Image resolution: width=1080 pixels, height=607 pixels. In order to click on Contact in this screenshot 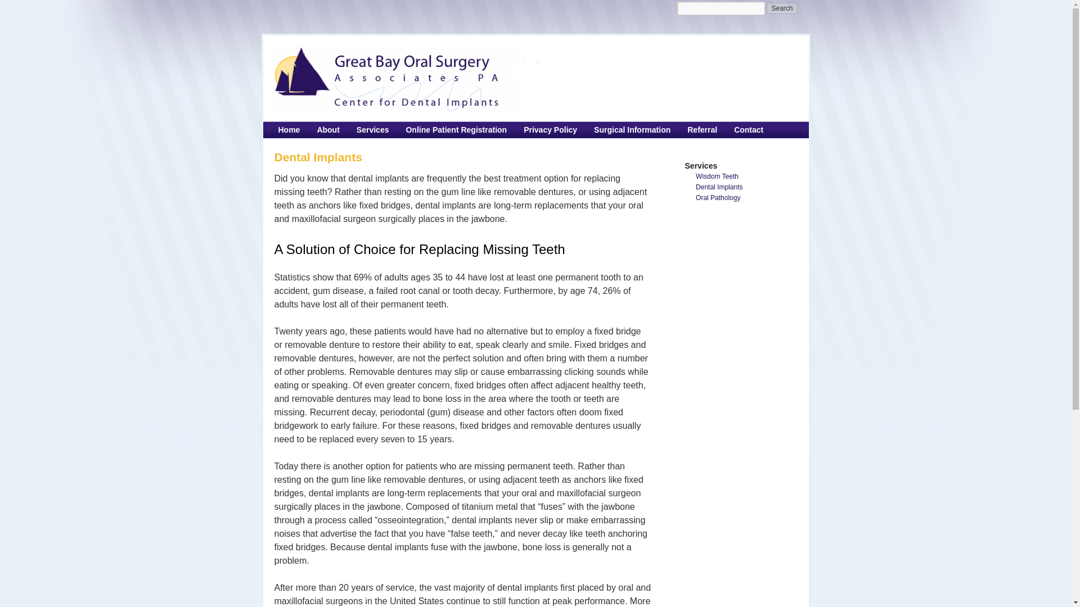, I will do `click(749, 130)`.